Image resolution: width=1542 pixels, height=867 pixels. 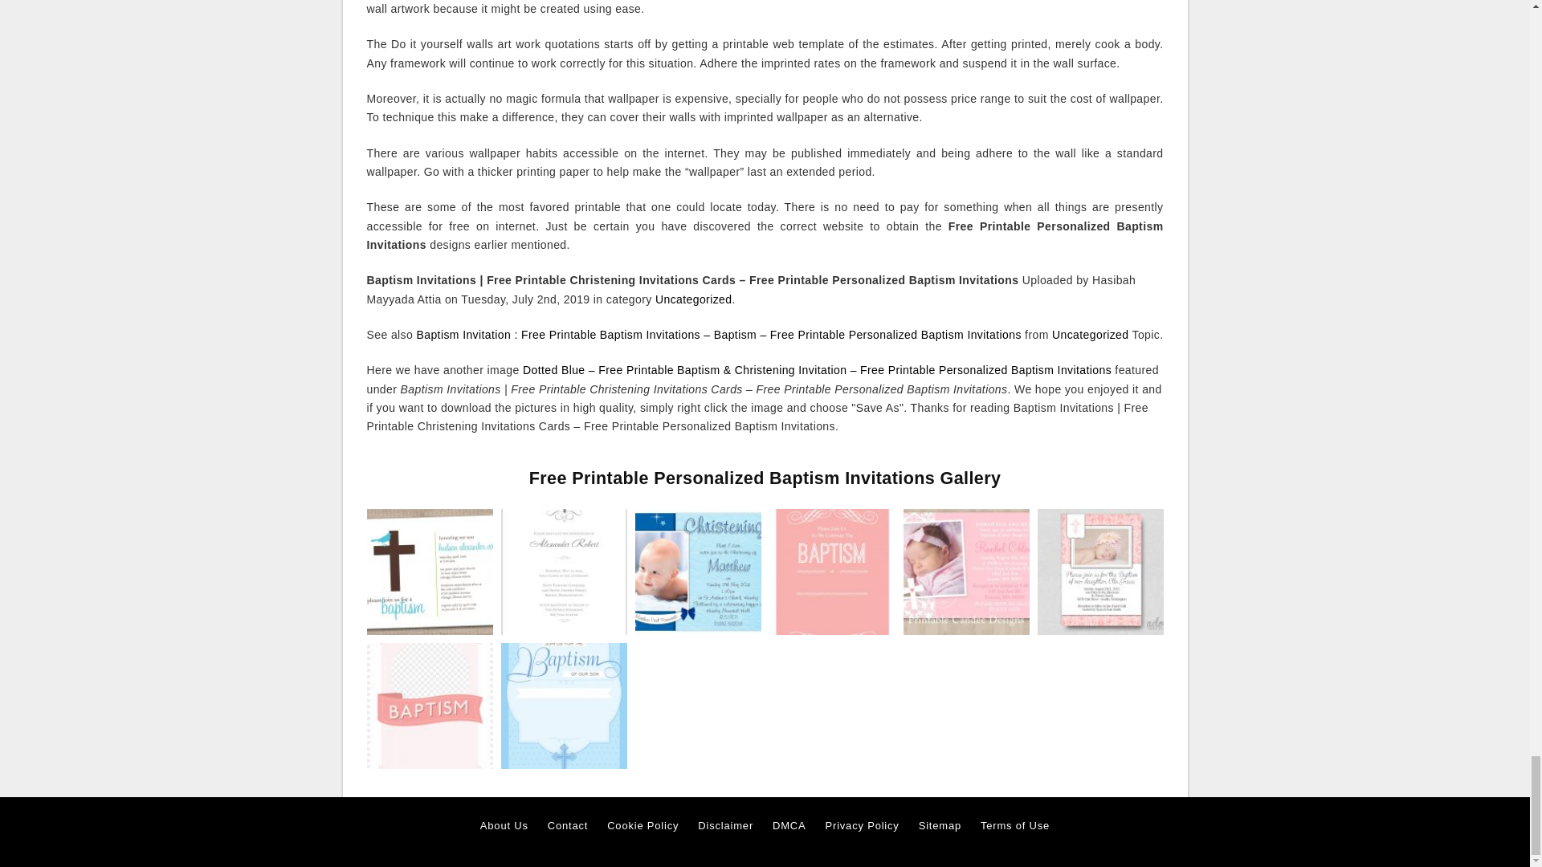 I want to click on Uncategorized, so click(x=1090, y=335).